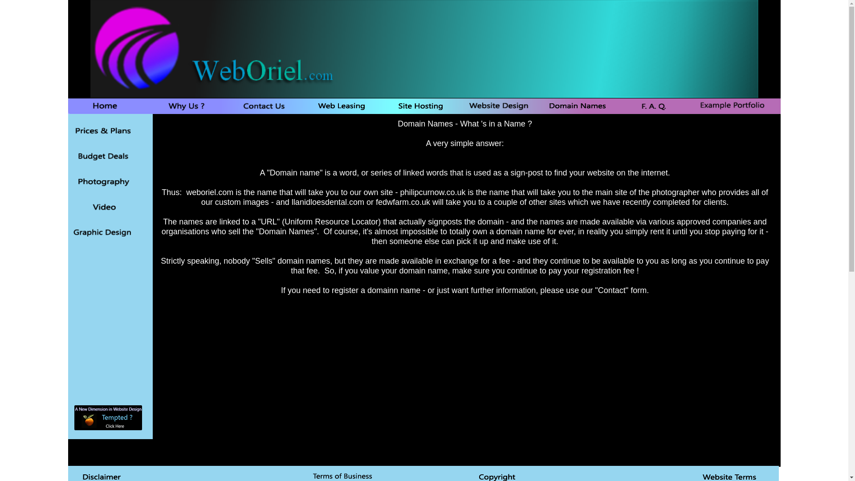 This screenshot has width=855, height=481. I want to click on Follow this link for details of video used in websites, so click(104, 207).